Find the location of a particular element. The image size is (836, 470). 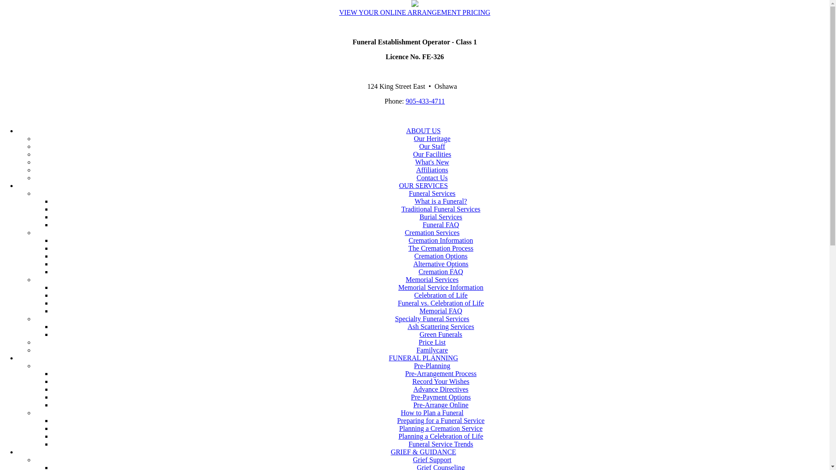

Advance Directives is located at coordinates (441, 389).